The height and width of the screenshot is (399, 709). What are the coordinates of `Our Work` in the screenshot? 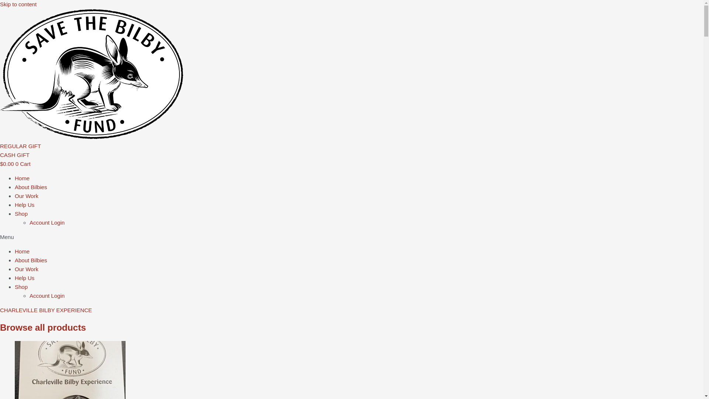 It's located at (27, 196).